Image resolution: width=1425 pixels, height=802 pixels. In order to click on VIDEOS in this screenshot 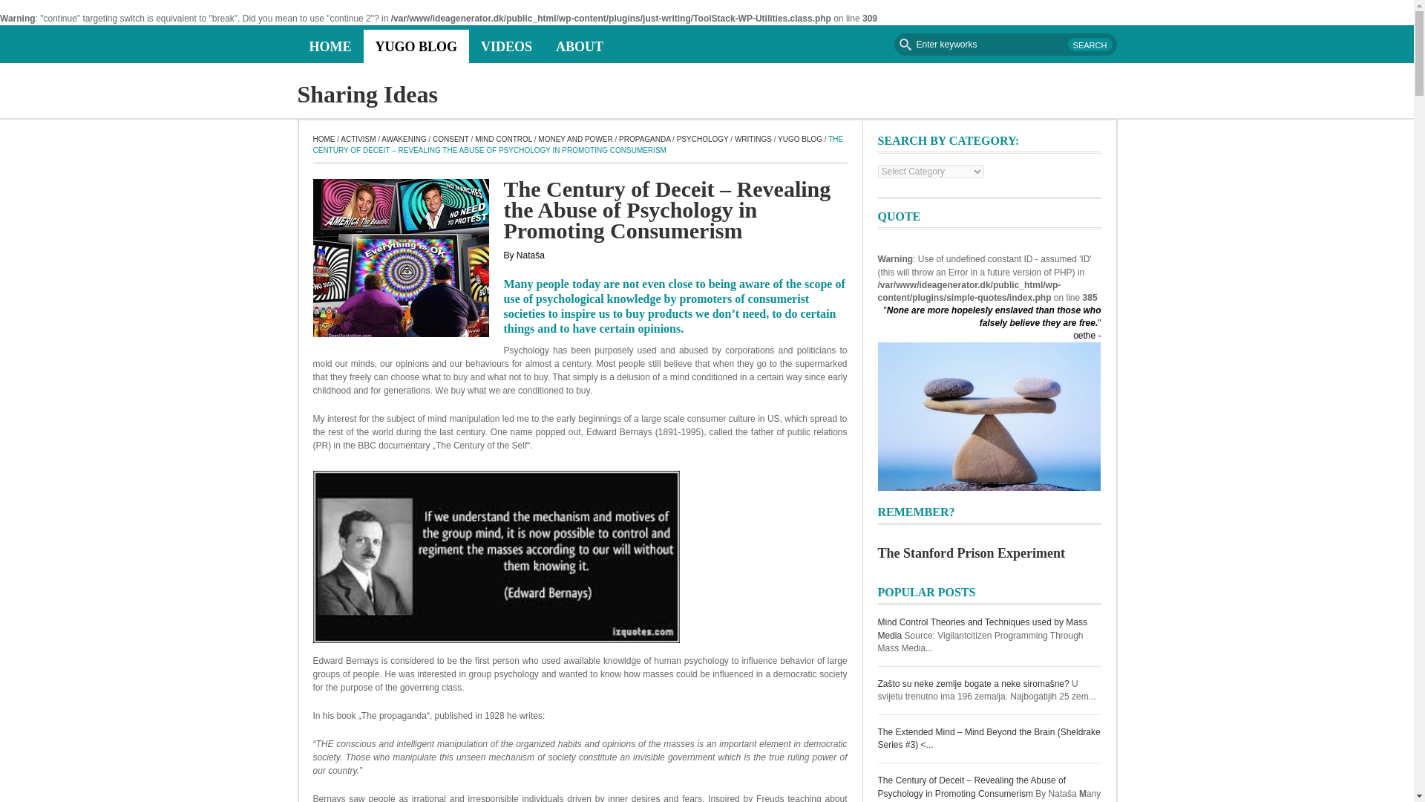, I will do `click(506, 46)`.